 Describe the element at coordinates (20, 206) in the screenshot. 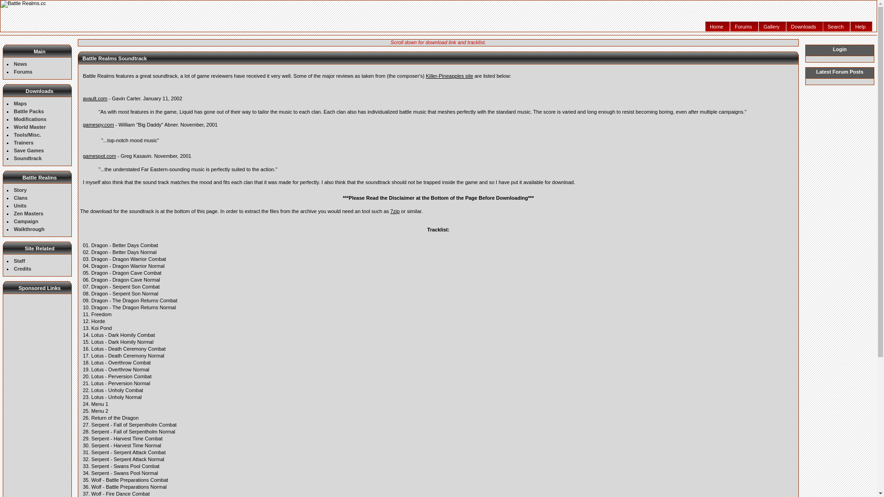

I see `Units` at that location.